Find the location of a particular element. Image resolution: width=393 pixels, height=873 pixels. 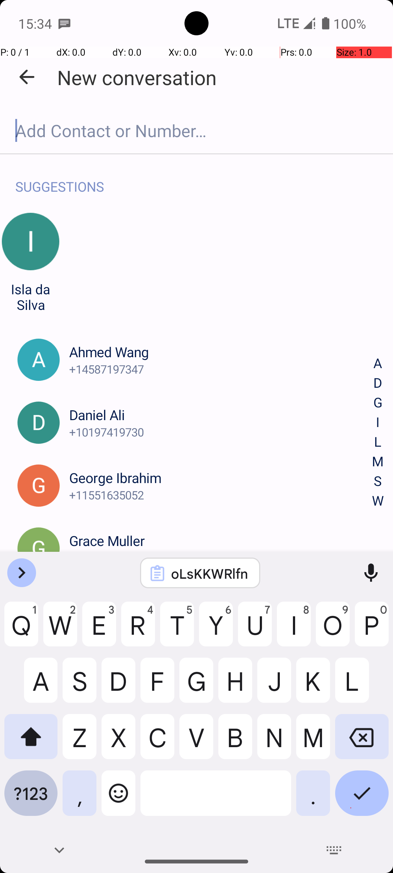

Isla da Silva is located at coordinates (31, 297).